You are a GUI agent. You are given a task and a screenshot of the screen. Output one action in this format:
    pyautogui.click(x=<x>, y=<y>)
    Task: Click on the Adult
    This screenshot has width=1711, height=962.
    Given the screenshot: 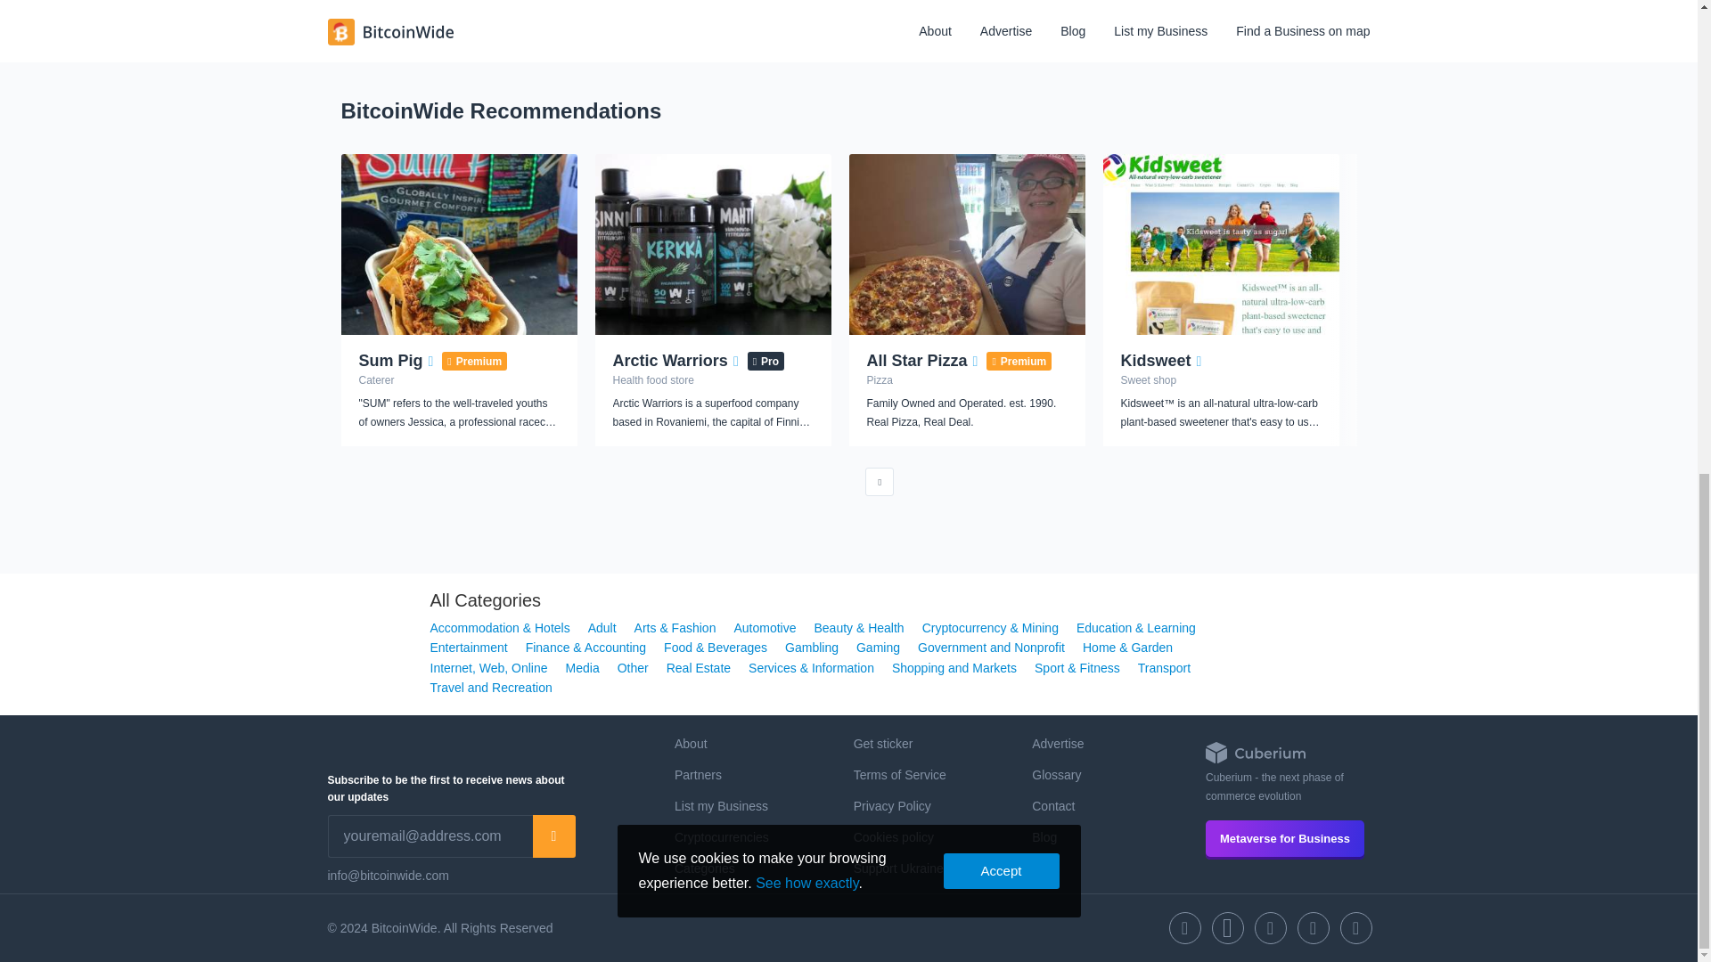 What is the action you would take?
    pyautogui.click(x=602, y=627)
    